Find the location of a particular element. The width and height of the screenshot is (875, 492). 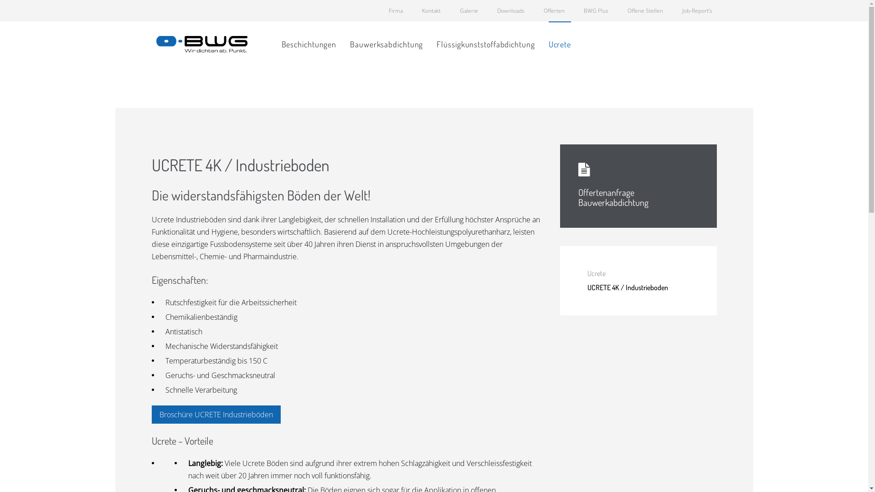

BWG Plus is located at coordinates (596, 11).